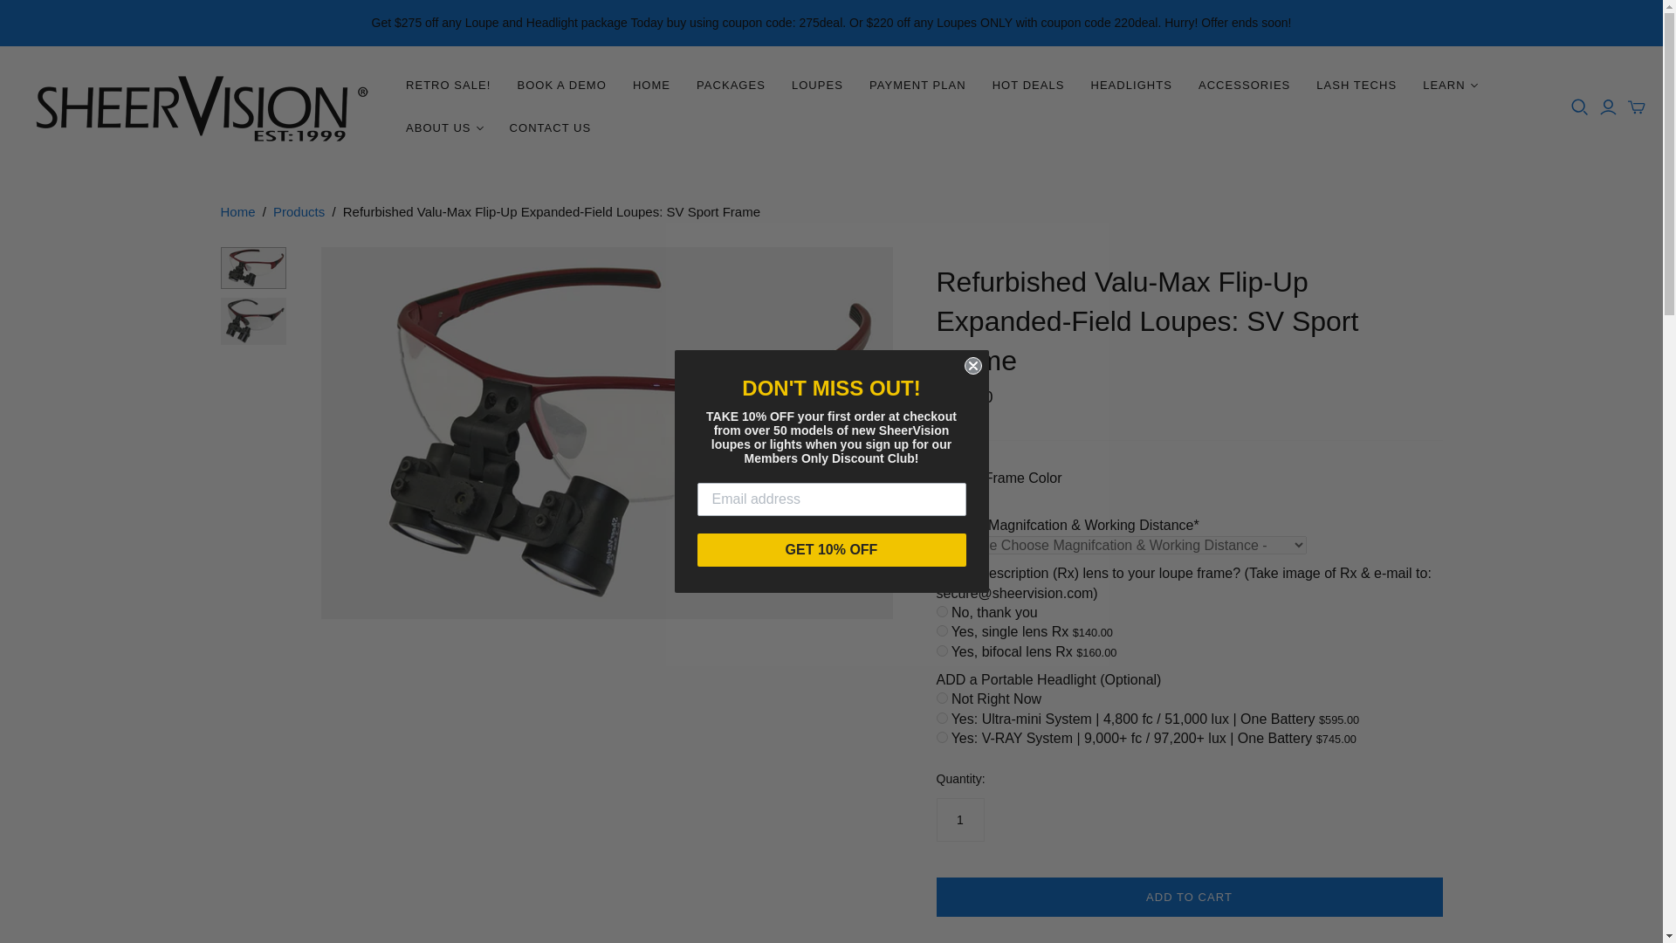  I want to click on Red, so click(941, 496).